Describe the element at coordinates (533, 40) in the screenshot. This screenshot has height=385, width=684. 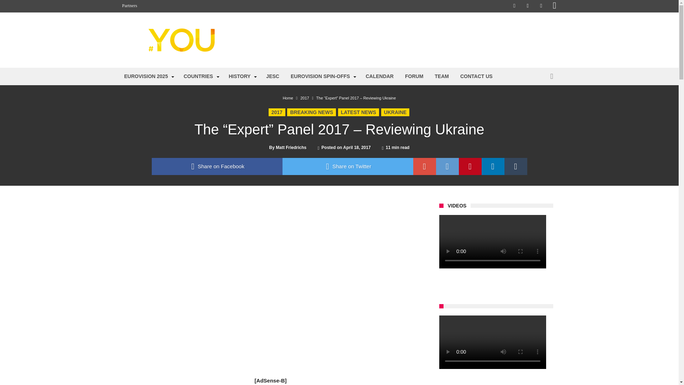
I see `Forum` at that location.